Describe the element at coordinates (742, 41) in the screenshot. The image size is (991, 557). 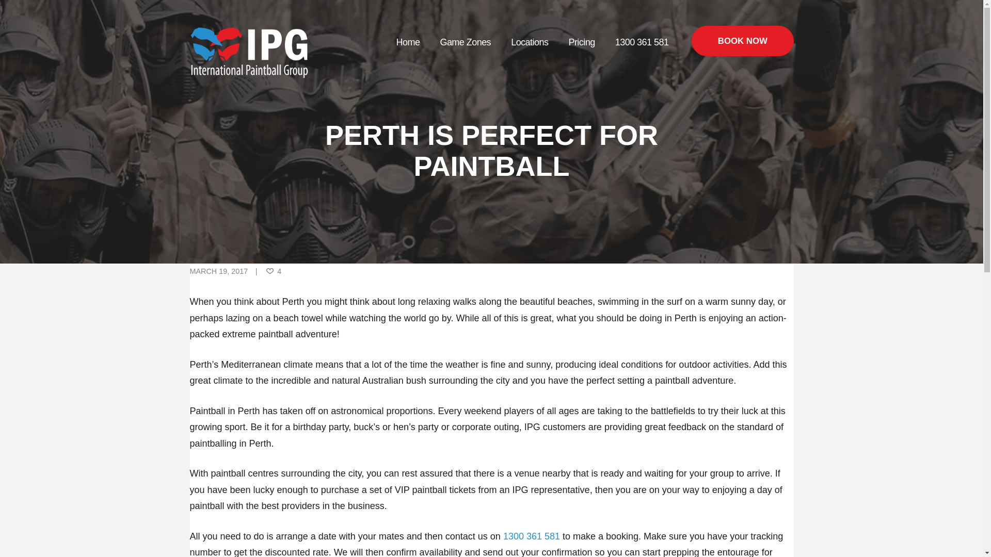
I see `BOOK NOW` at that location.